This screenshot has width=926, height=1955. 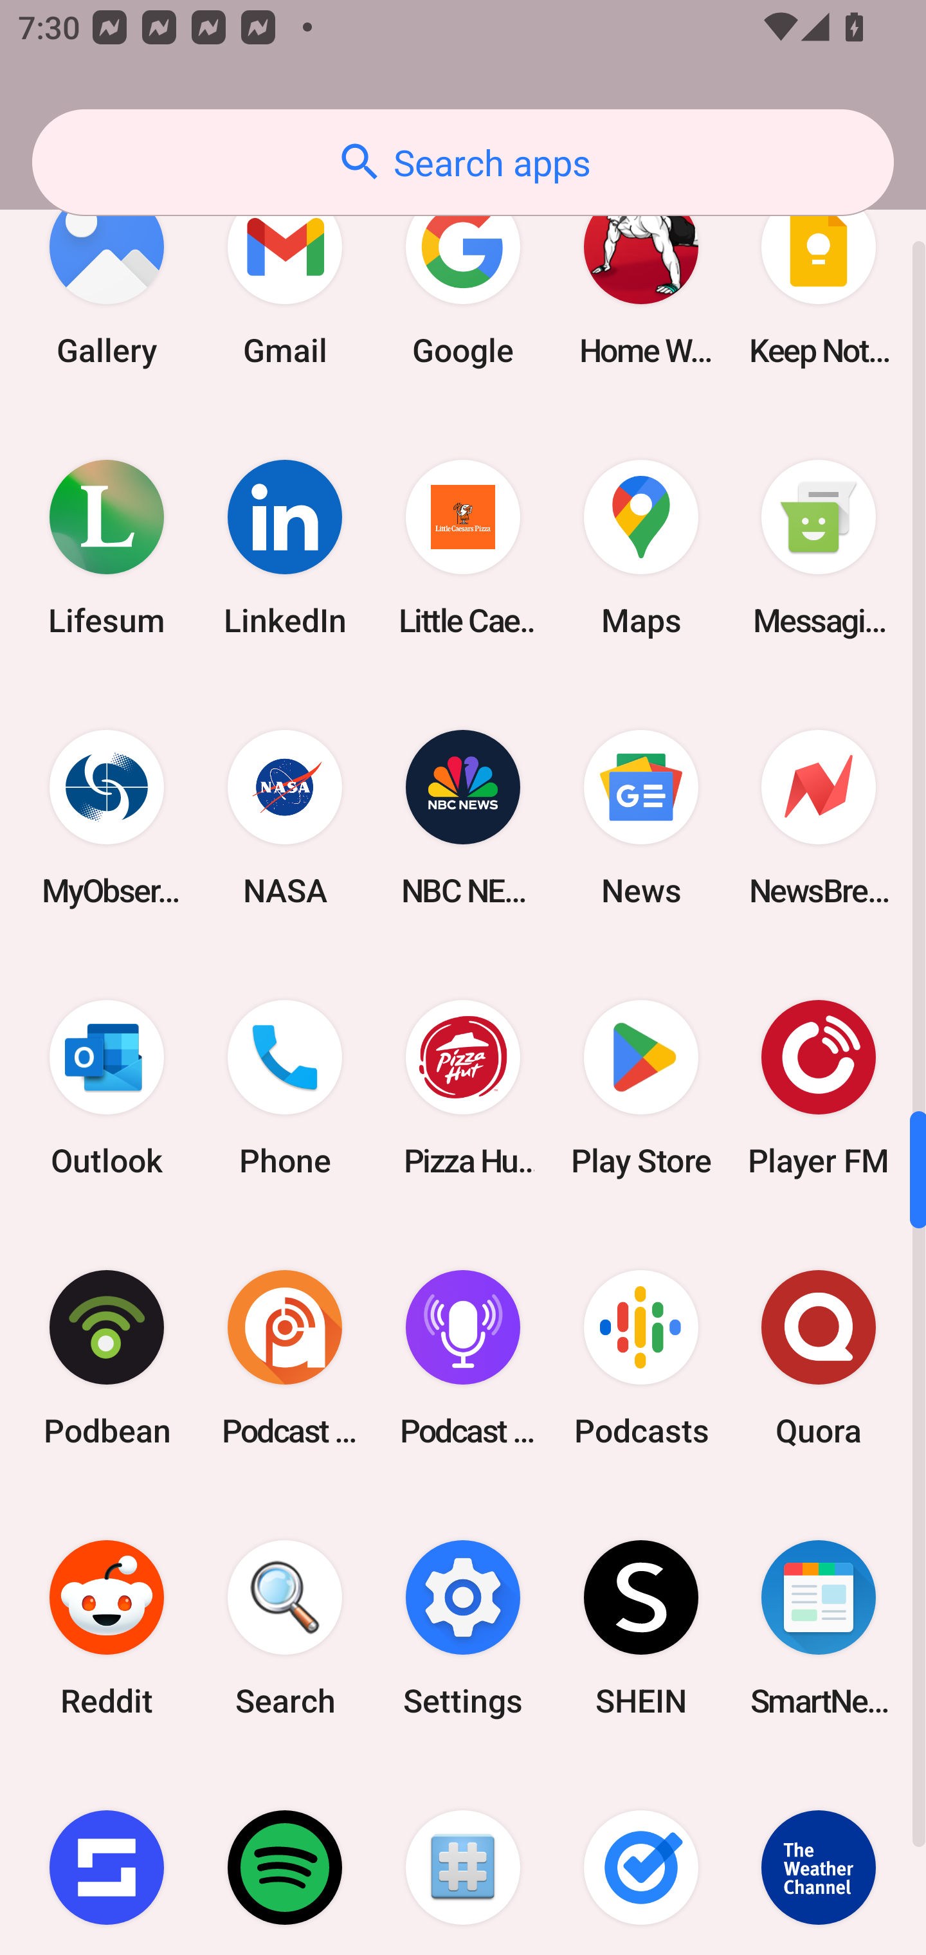 I want to click on NBC NEWS, so click(x=463, y=818).